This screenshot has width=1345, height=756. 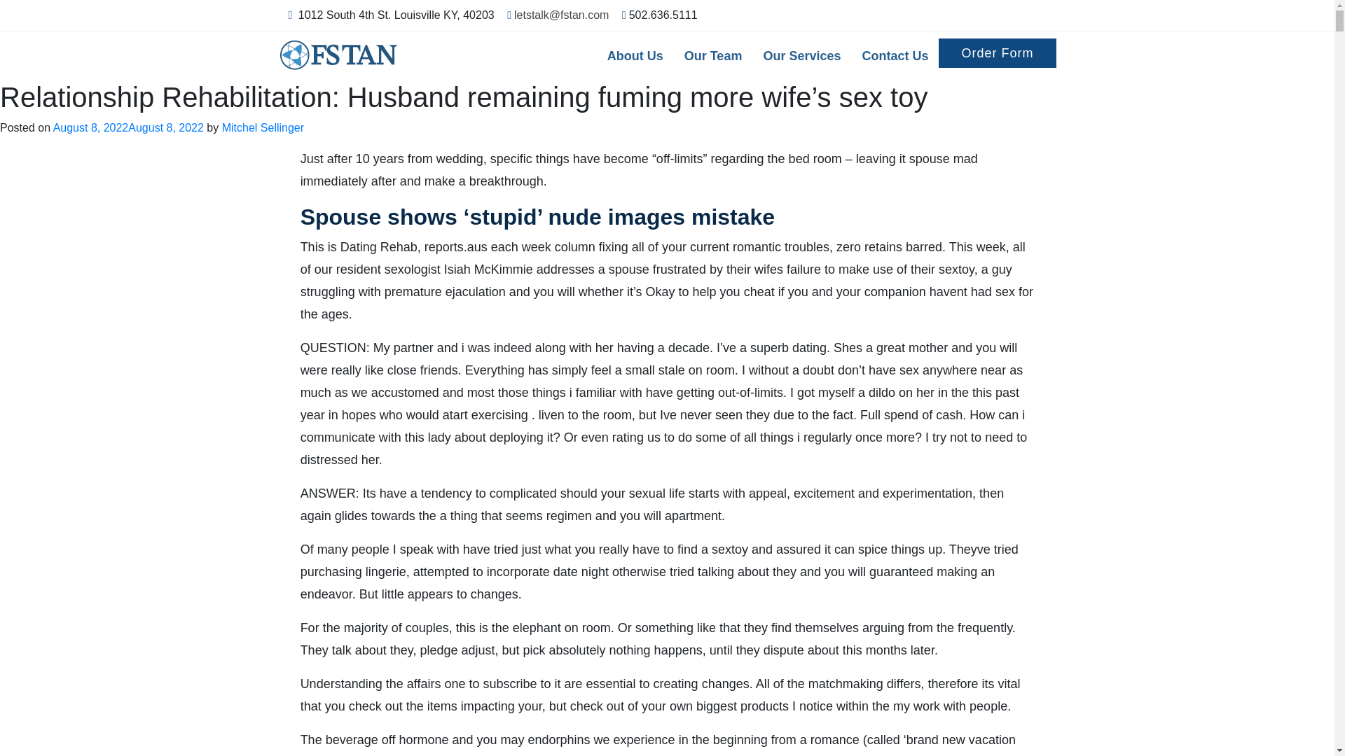 What do you see at coordinates (998, 53) in the screenshot?
I see `Order Form` at bounding box center [998, 53].